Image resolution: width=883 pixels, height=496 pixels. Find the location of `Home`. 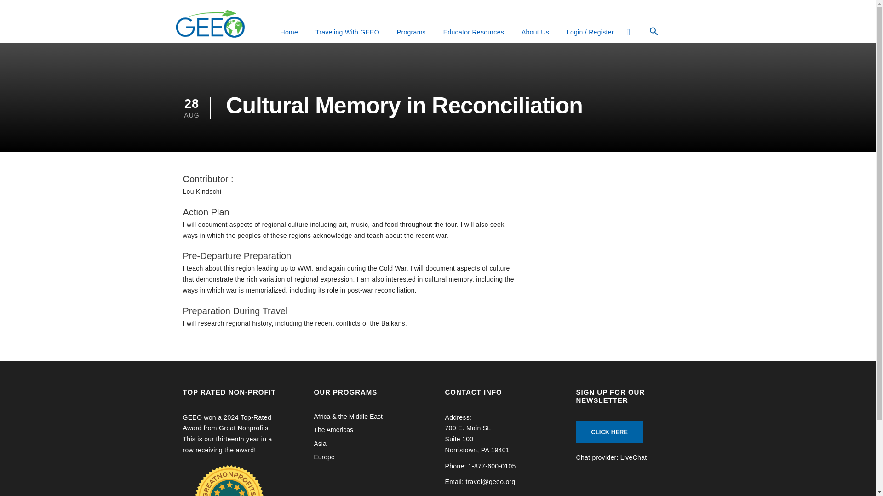

Home is located at coordinates (289, 32).